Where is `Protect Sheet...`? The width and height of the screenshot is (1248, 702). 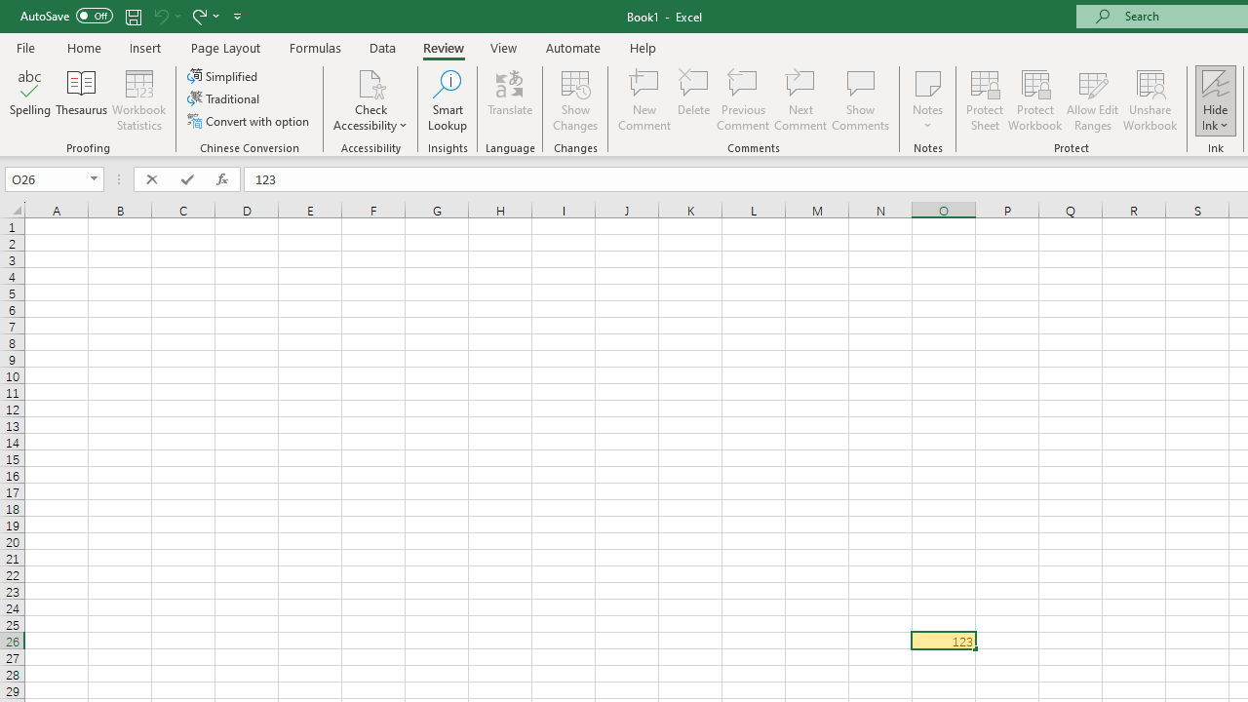 Protect Sheet... is located at coordinates (985, 99).